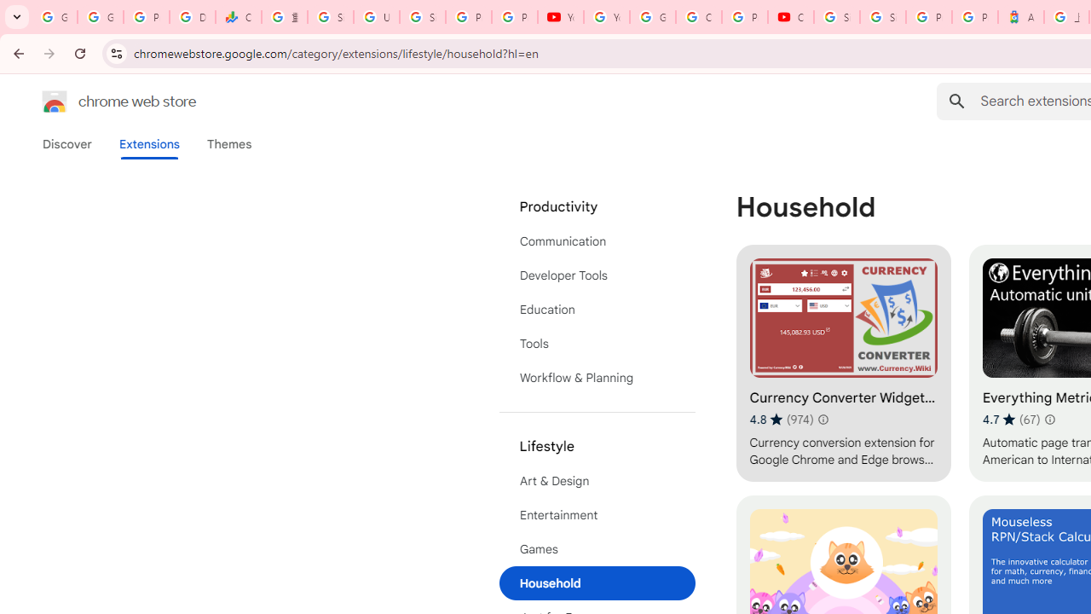 This screenshot has width=1091, height=614. I want to click on Entertainment, so click(597, 515).